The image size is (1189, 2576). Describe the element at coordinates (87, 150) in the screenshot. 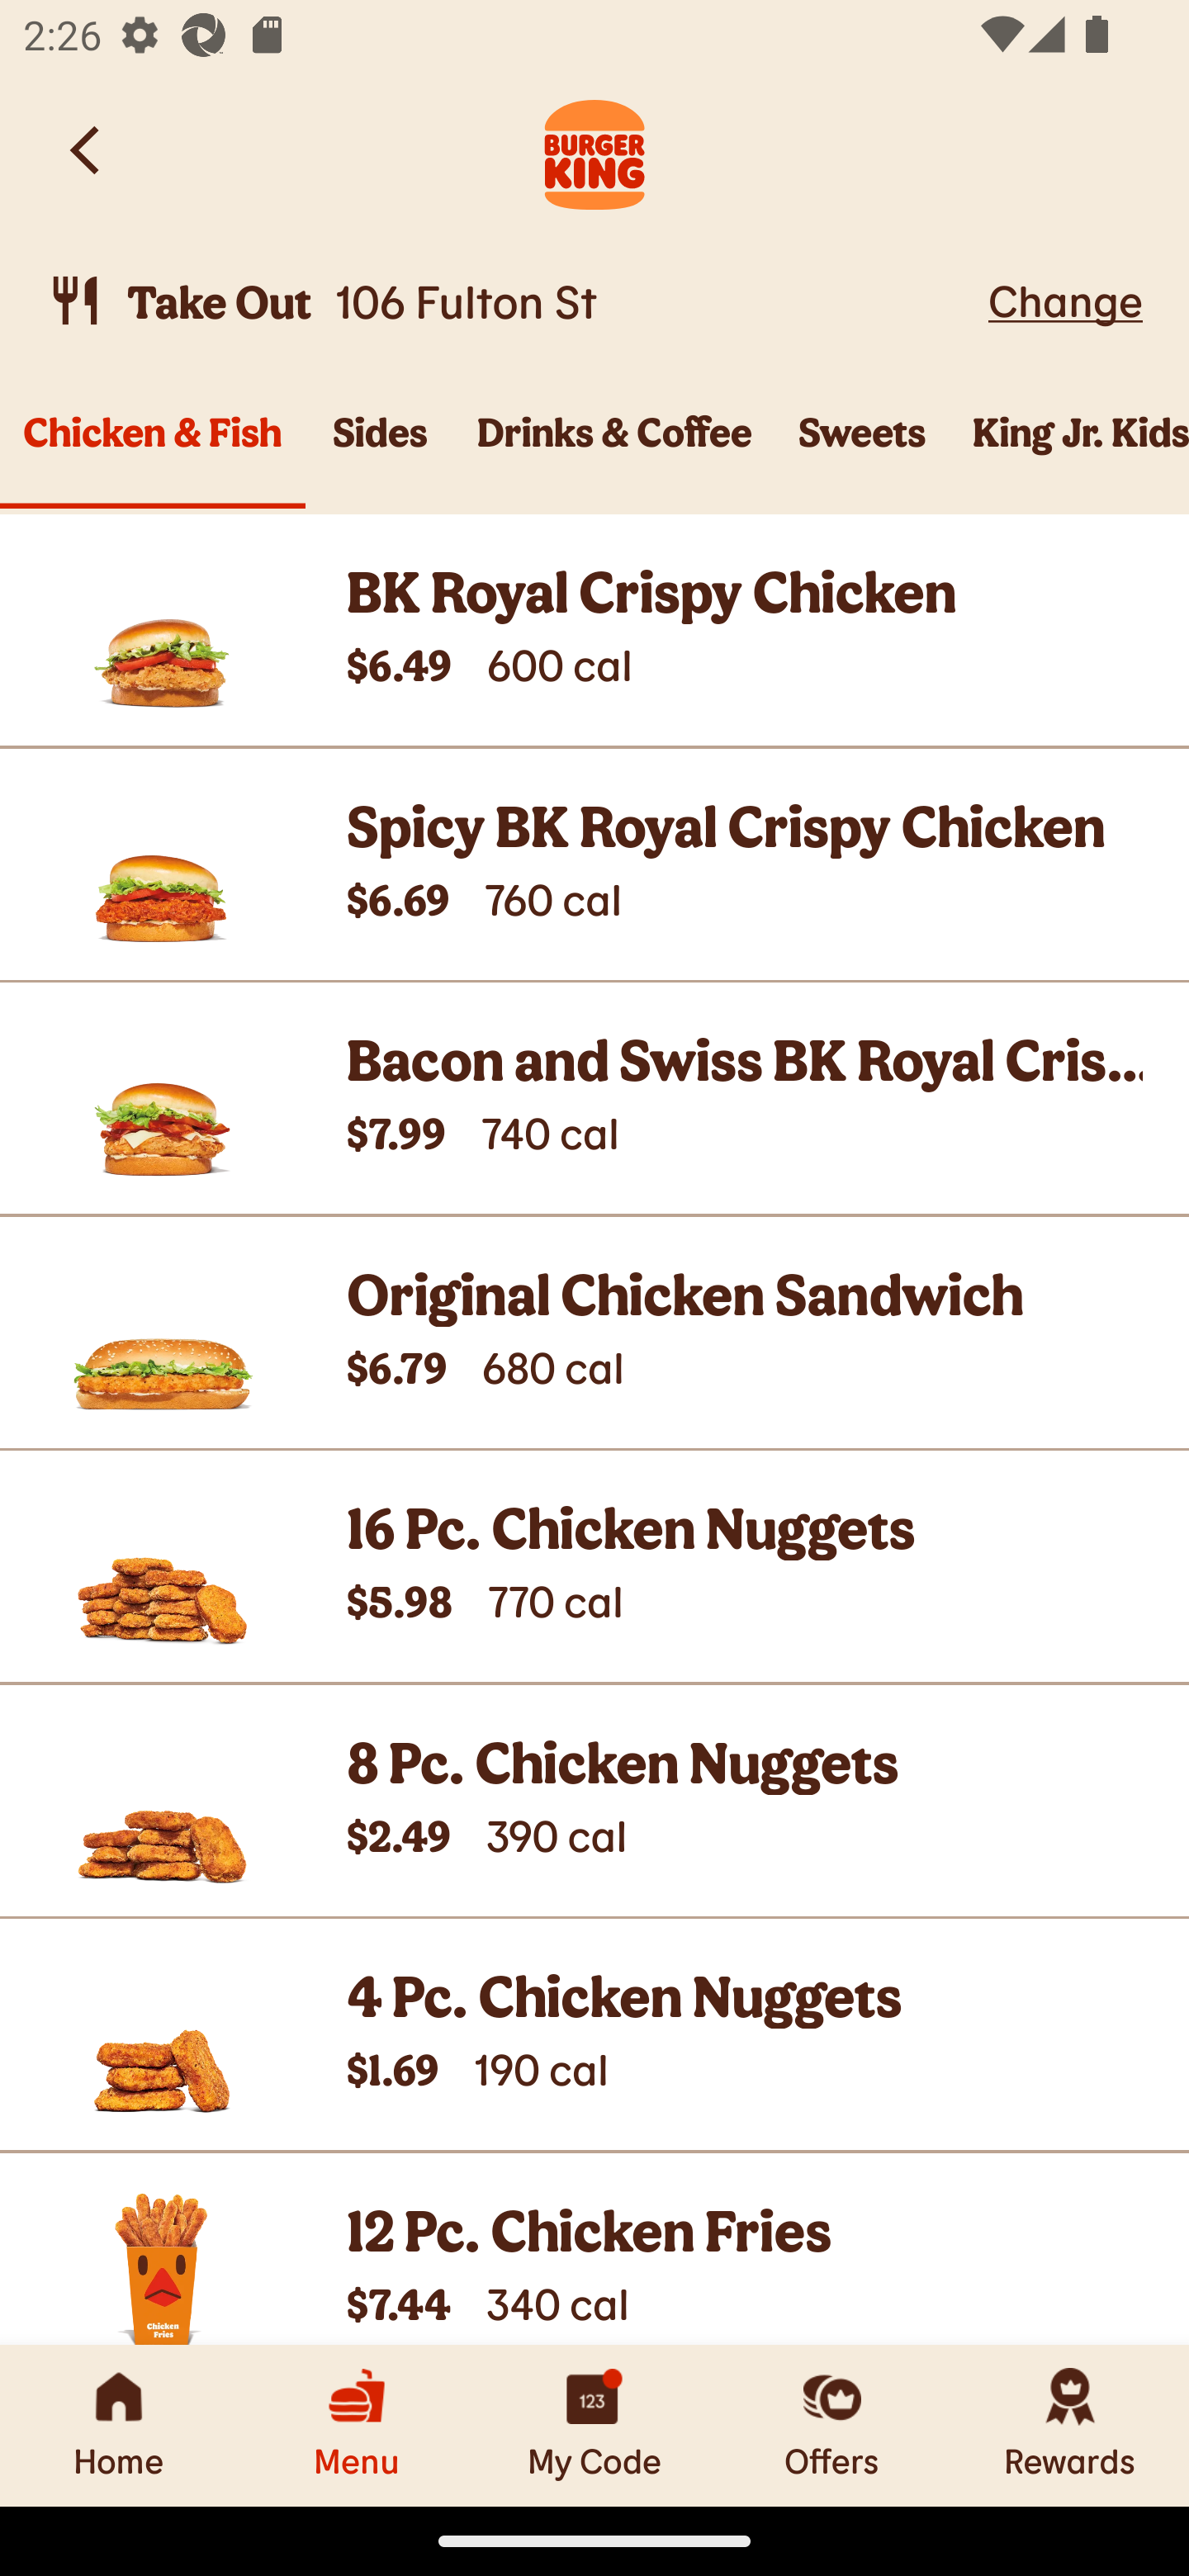

I see `Back` at that location.